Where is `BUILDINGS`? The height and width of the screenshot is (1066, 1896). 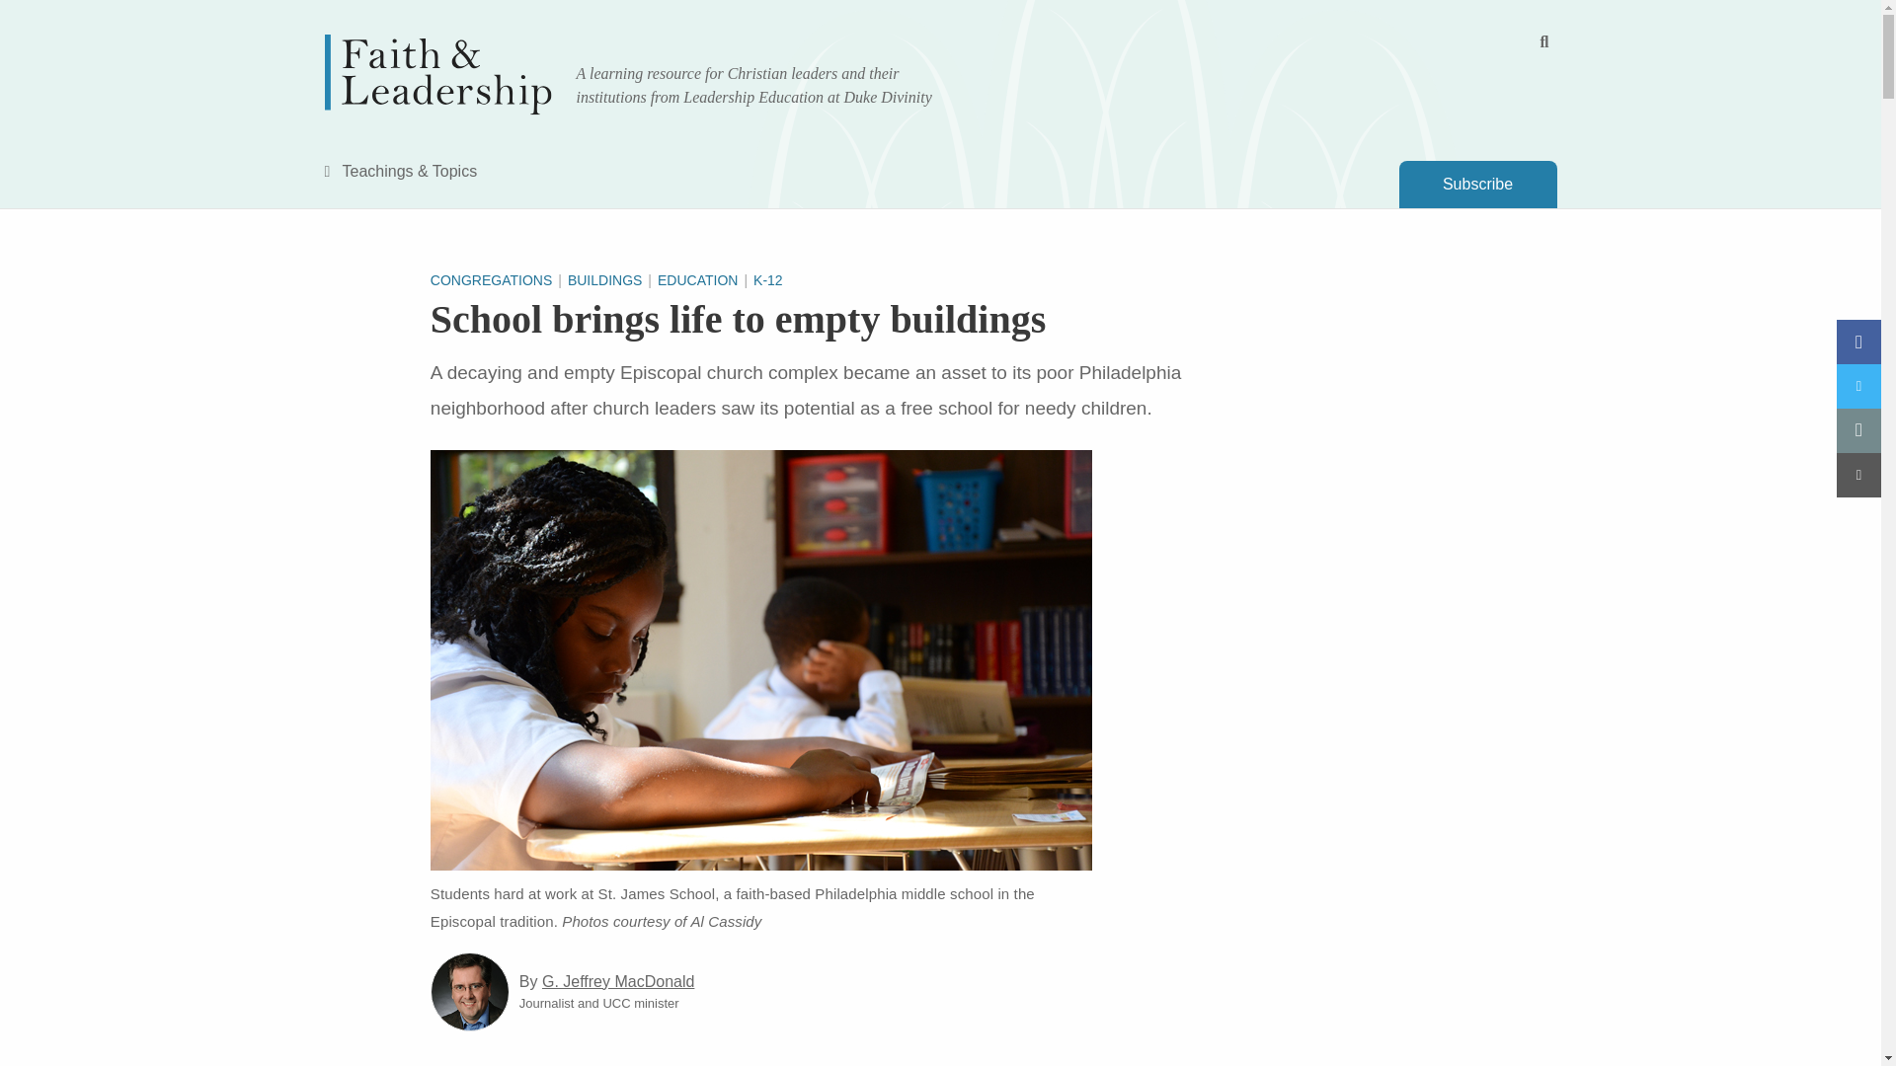 BUILDINGS is located at coordinates (612, 280).